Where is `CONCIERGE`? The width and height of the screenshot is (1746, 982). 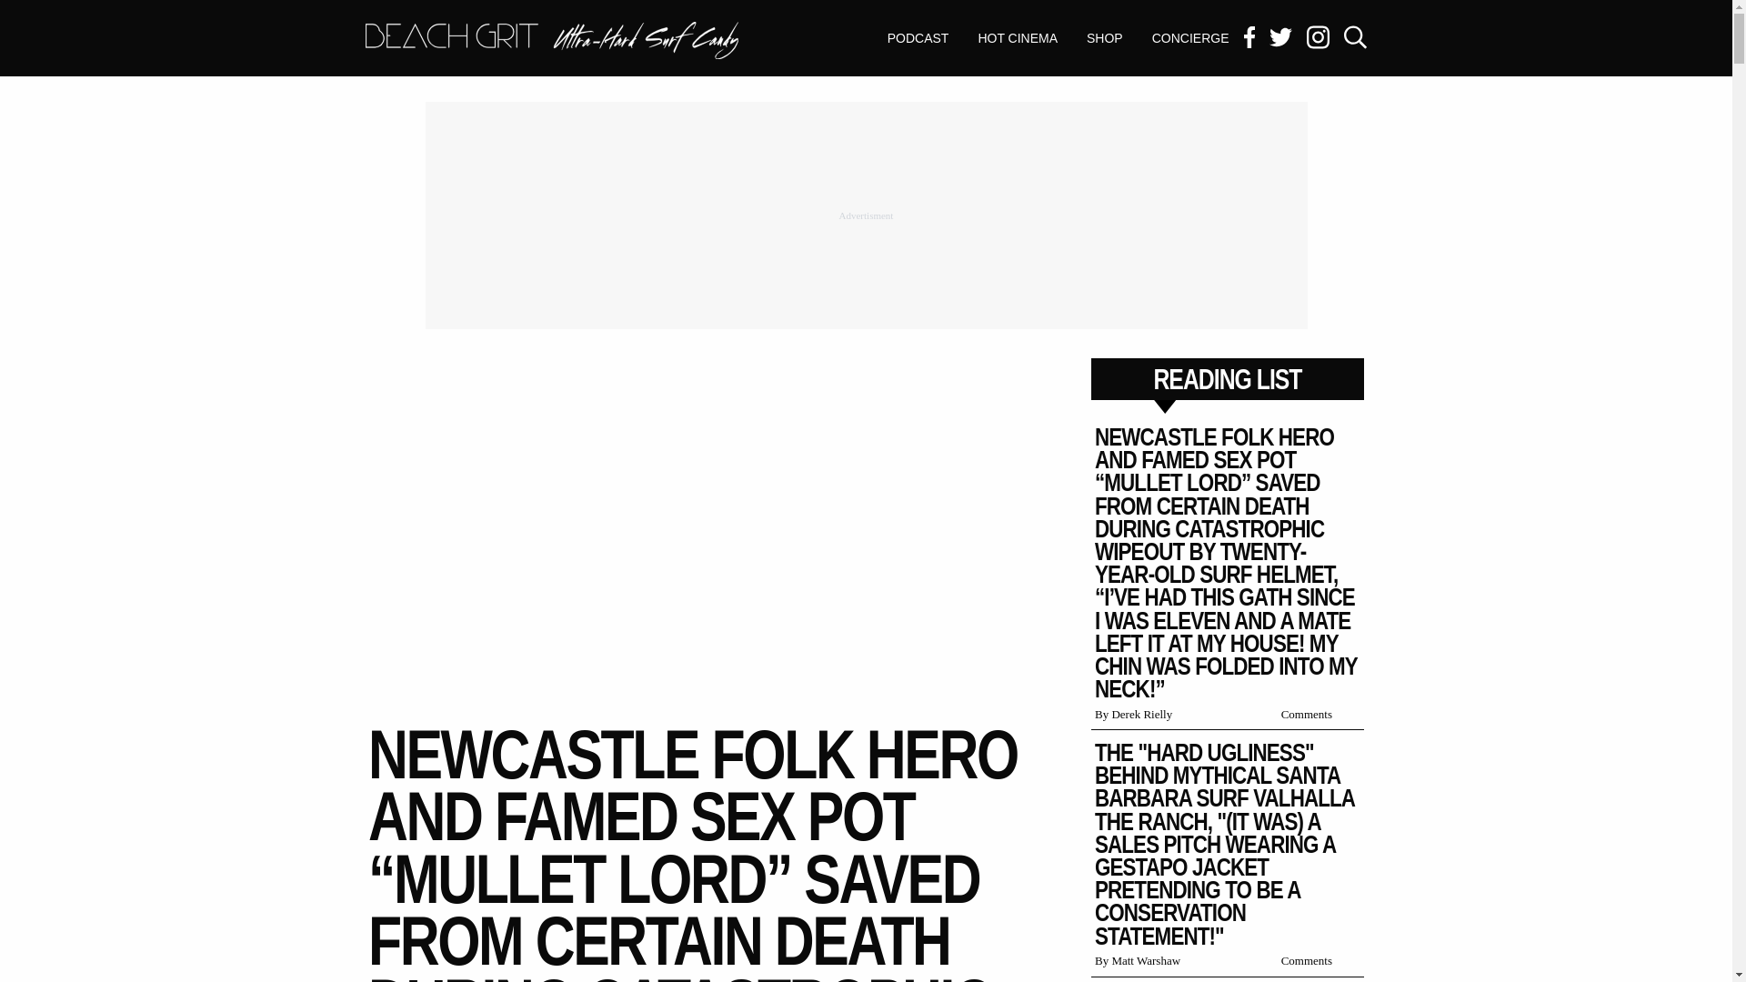
CONCIERGE is located at coordinates (551, 40).